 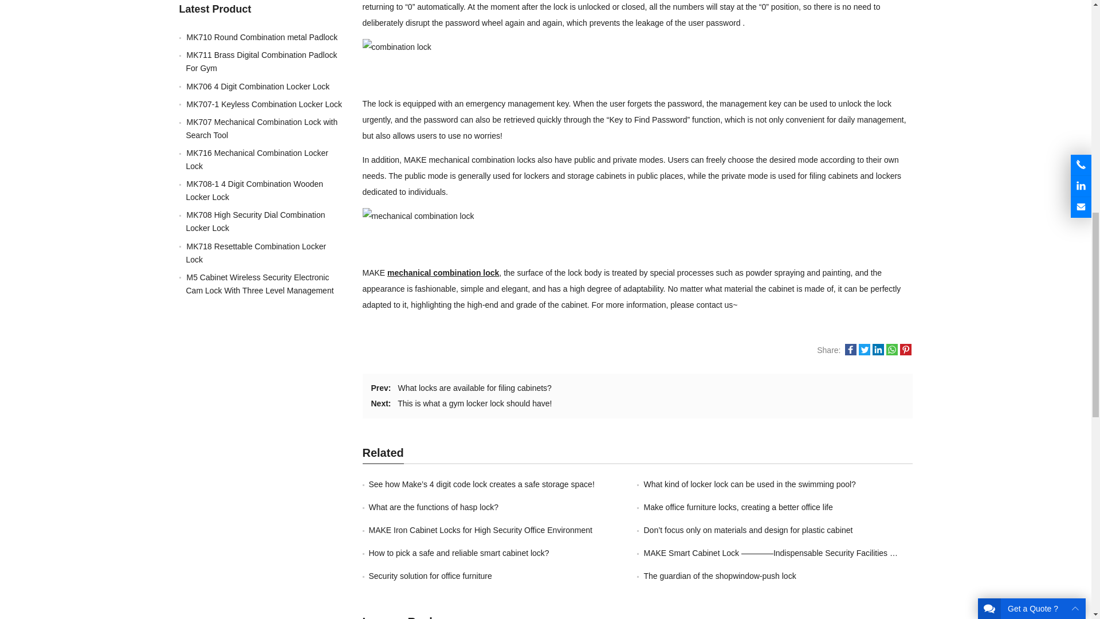 What do you see at coordinates (749, 484) in the screenshot?
I see `What kind of locker lock can be used in the swimming pool?` at bounding box center [749, 484].